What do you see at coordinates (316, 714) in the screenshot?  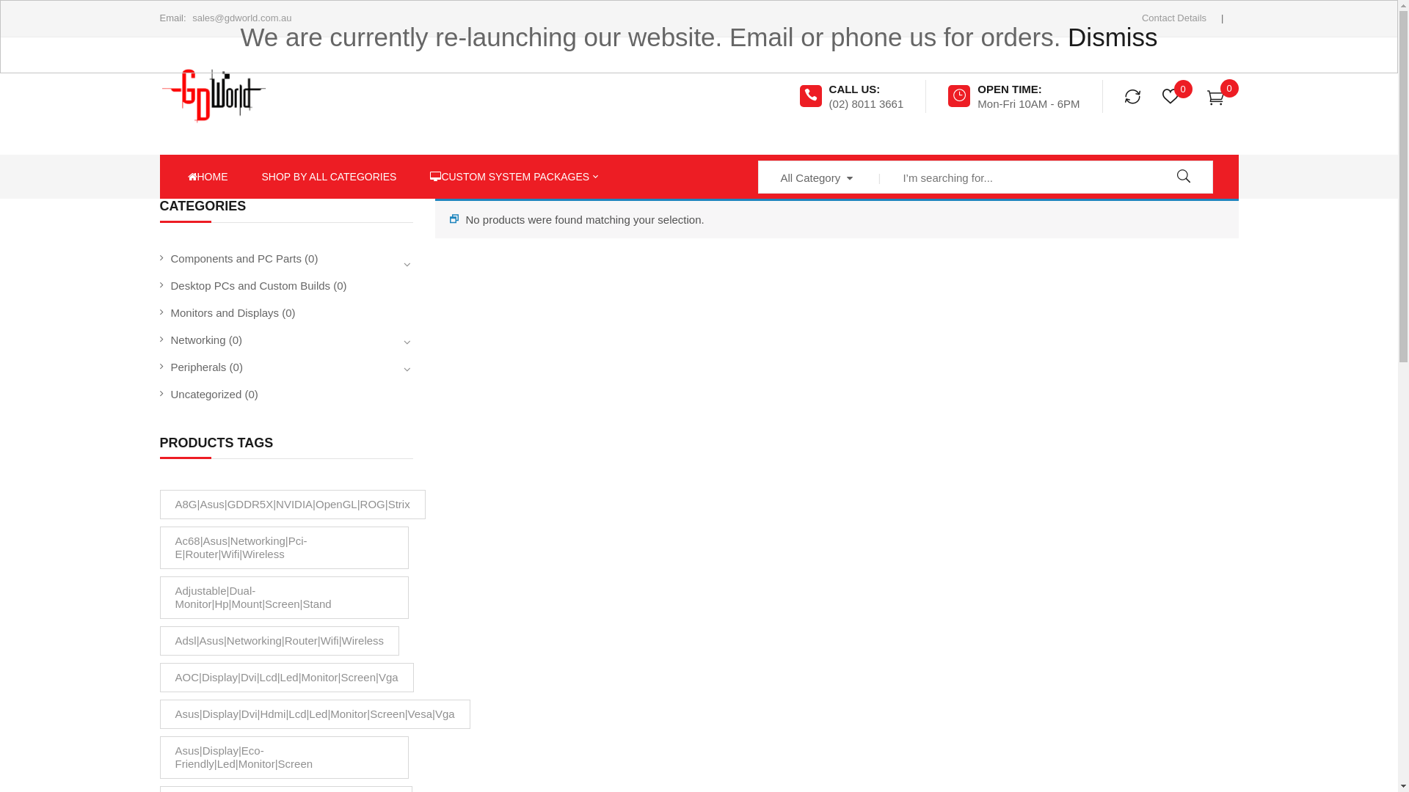 I see `Asus|display|dvi|hdmi|lcd|led|monitor|screen|vesa|vga` at bounding box center [316, 714].